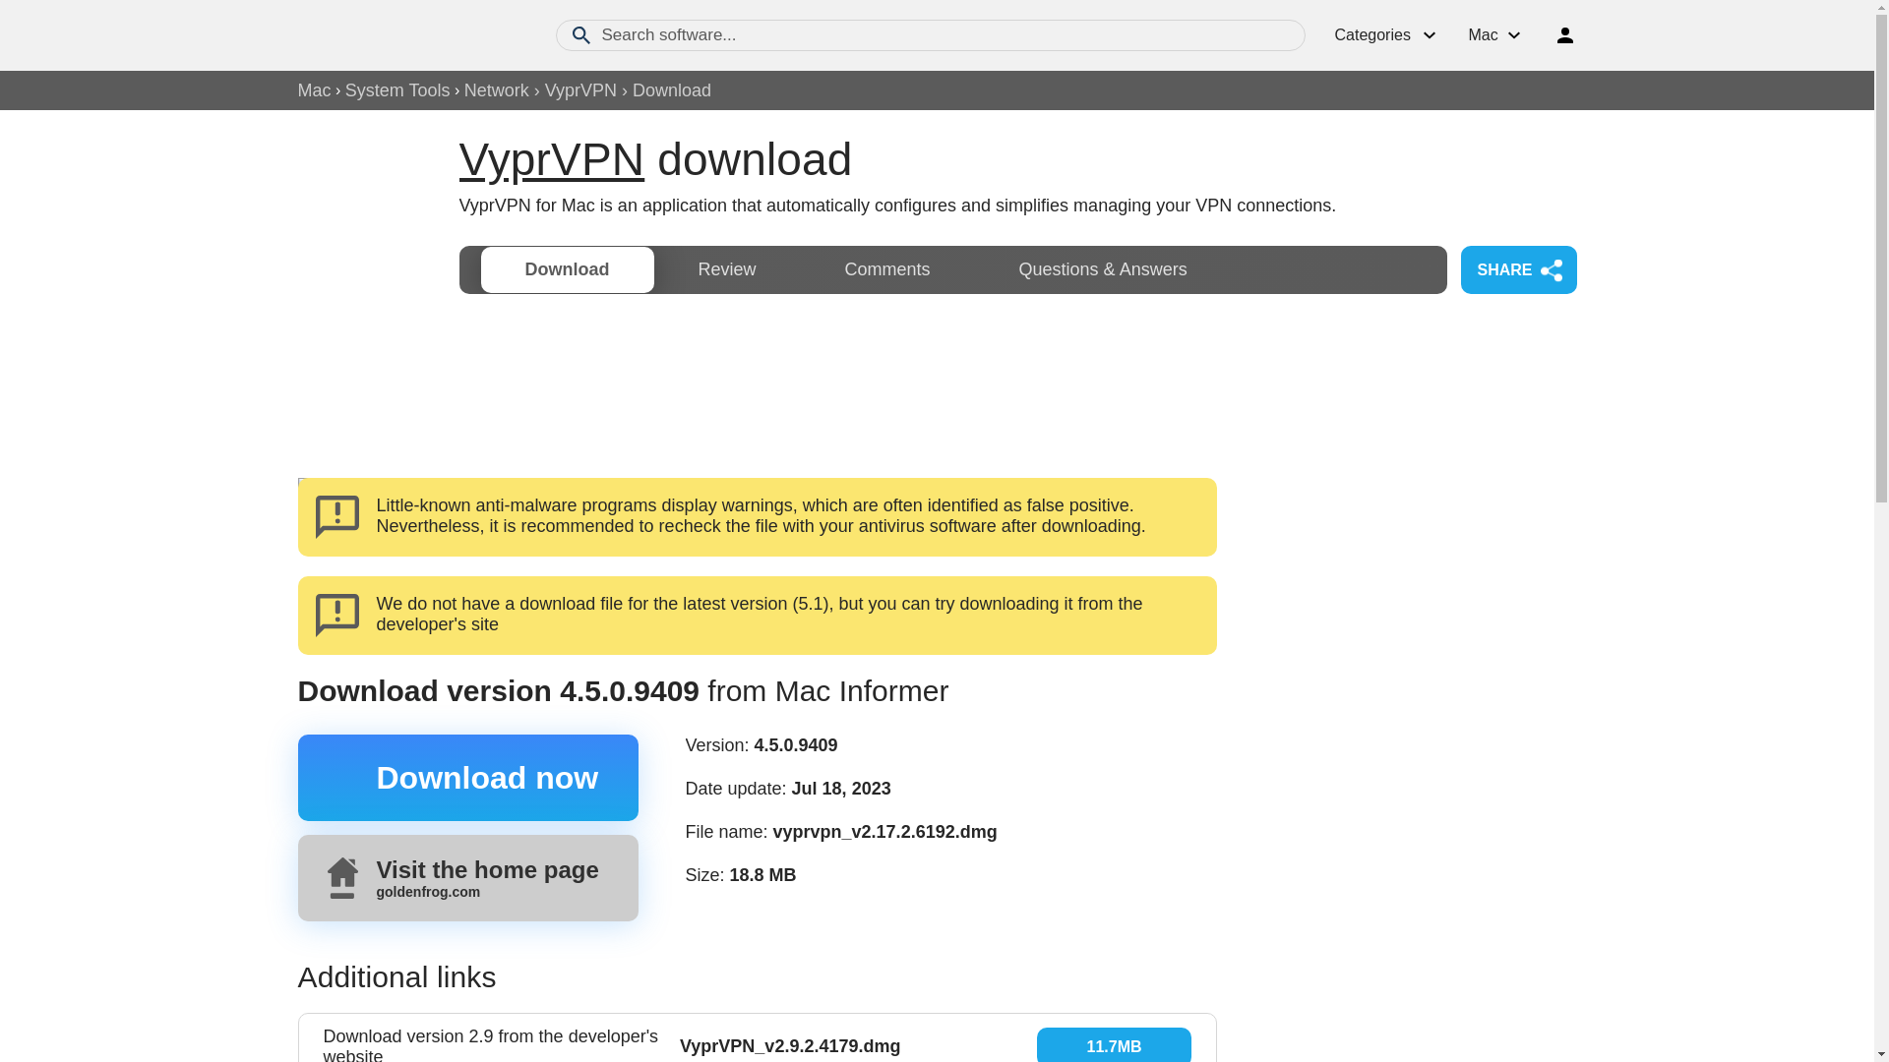  Describe the element at coordinates (496, 90) in the screenshot. I see `SHARE` at that location.